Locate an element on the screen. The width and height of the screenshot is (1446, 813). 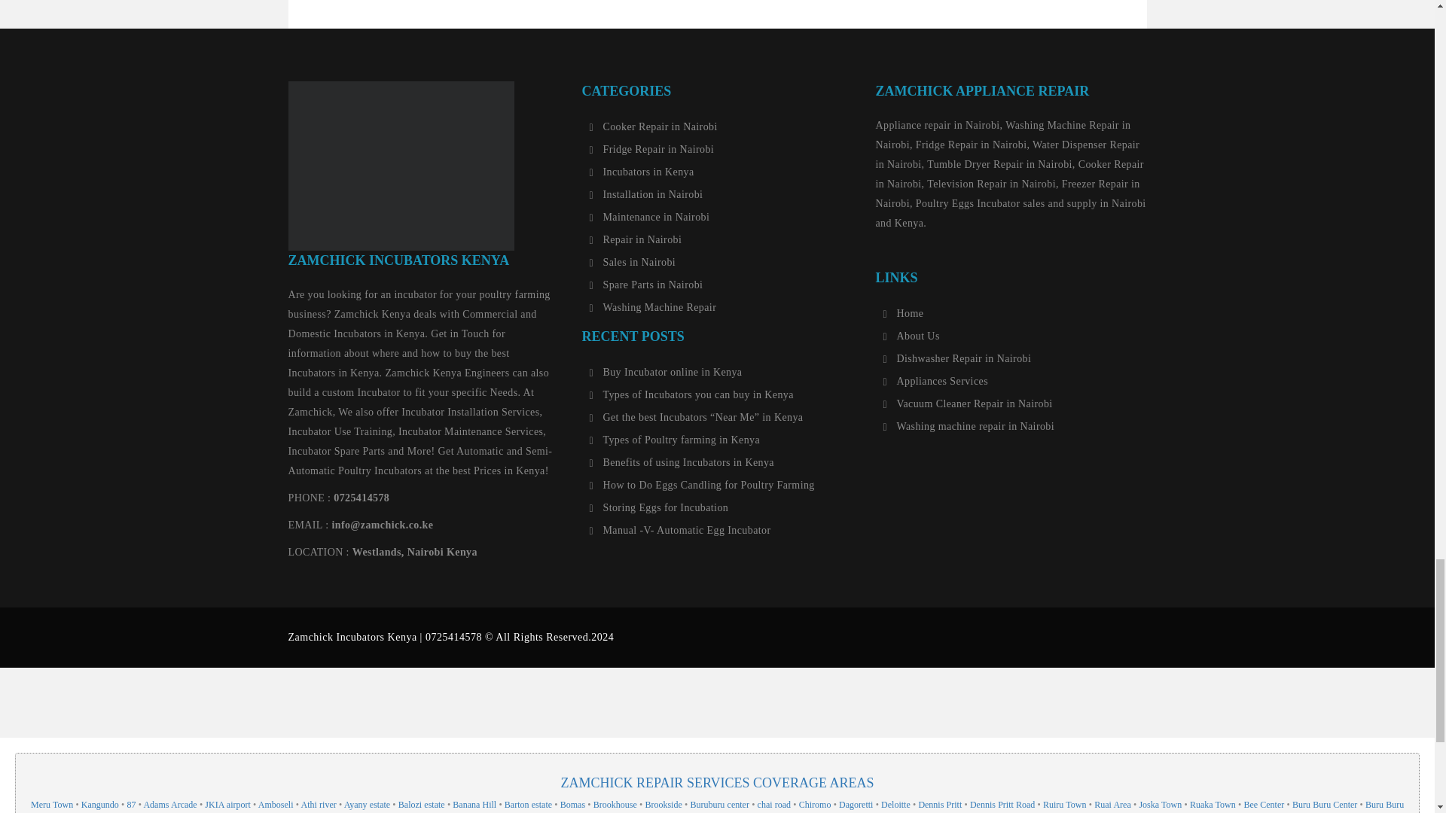
Installation in Nairobi is located at coordinates (645, 194).